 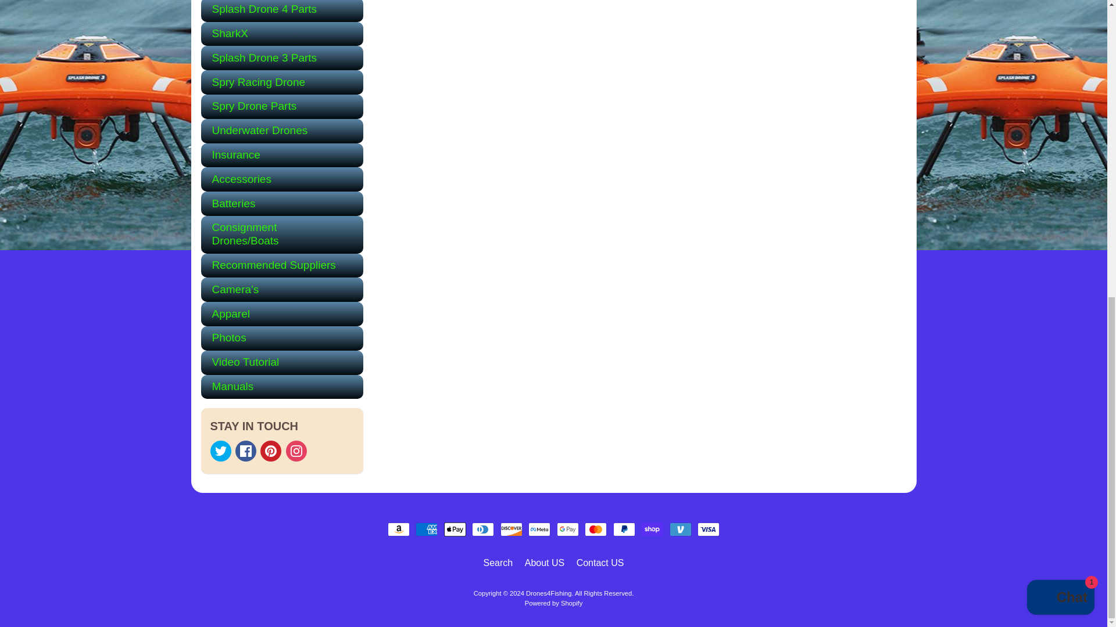 What do you see at coordinates (282, 57) in the screenshot?
I see `Splash Drone 3 Parts` at bounding box center [282, 57].